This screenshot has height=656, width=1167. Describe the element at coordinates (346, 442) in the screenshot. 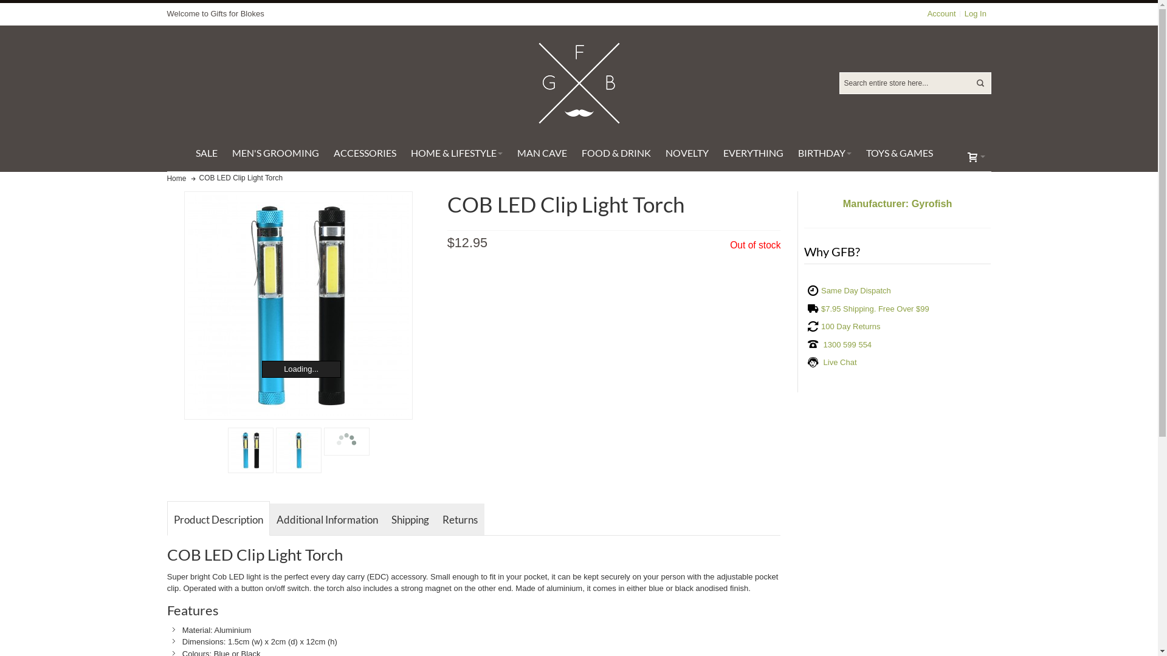

I see `COB LED Clip Light Torch` at that location.